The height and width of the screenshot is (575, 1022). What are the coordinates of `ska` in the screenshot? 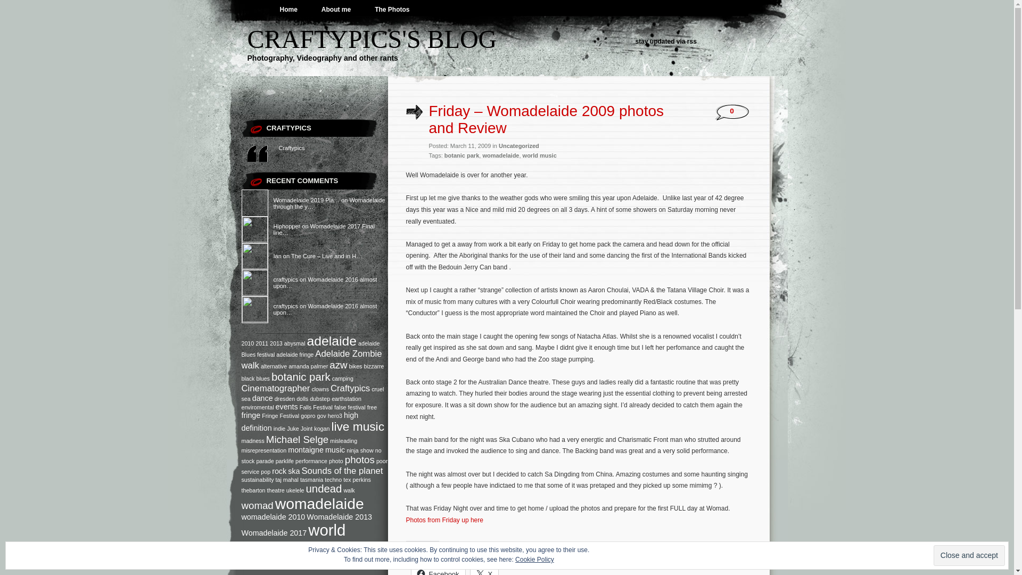 It's located at (294, 471).